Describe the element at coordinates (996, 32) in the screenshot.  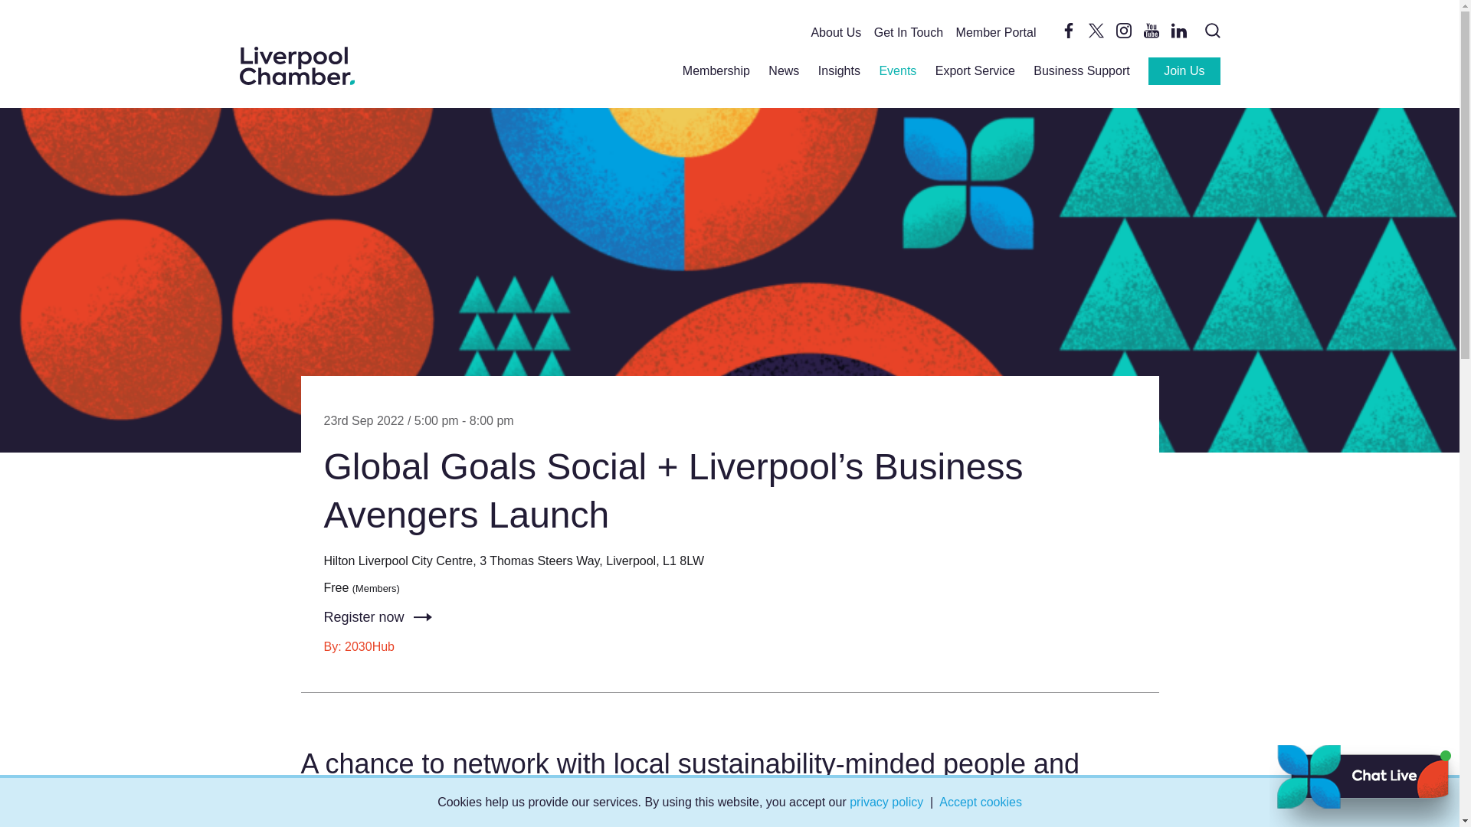
I see `Member Portal` at that location.